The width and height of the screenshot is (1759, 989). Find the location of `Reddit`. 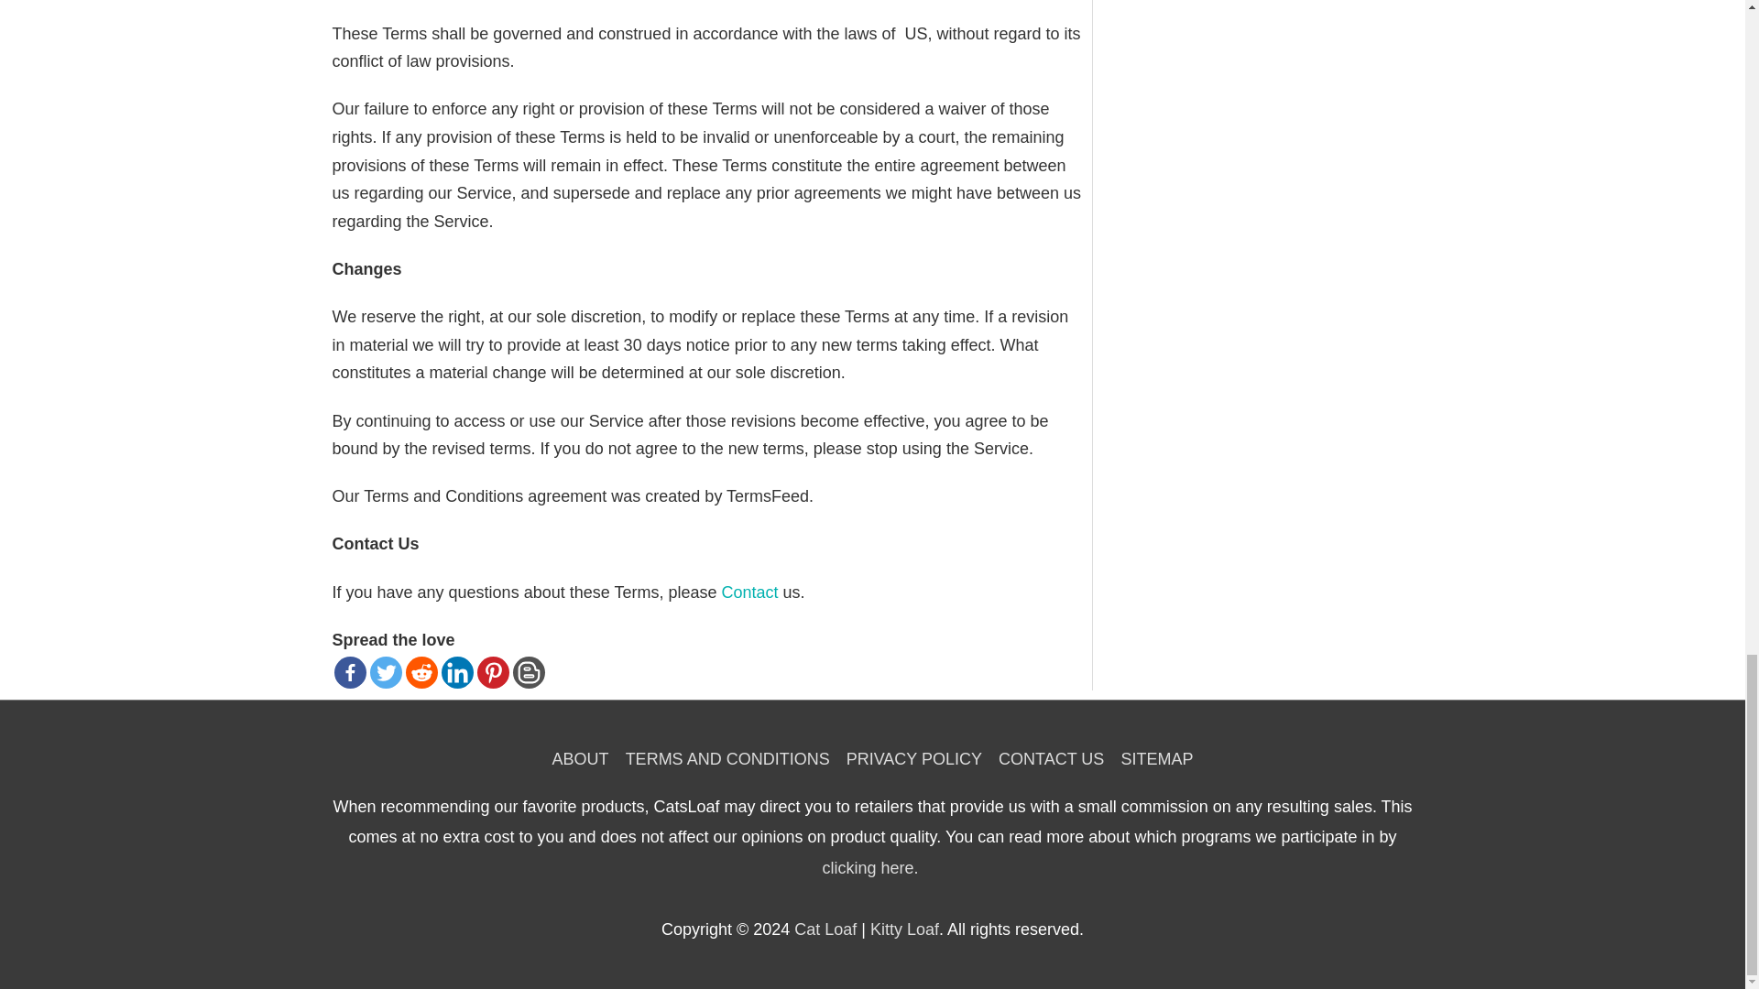

Reddit is located at coordinates (420, 672).